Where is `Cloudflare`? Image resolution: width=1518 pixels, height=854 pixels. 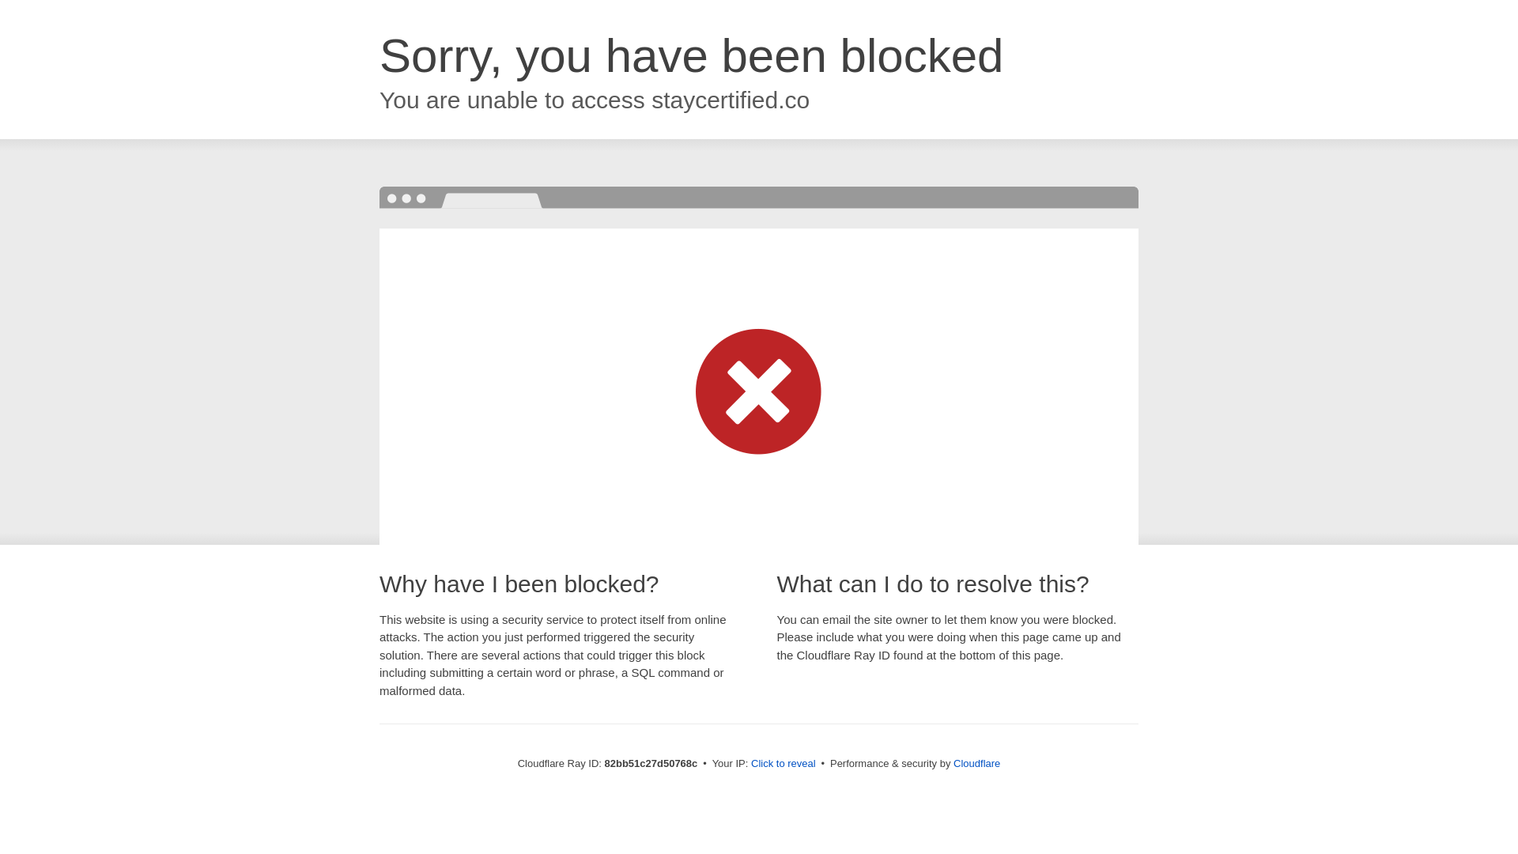 Cloudflare is located at coordinates (977, 764).